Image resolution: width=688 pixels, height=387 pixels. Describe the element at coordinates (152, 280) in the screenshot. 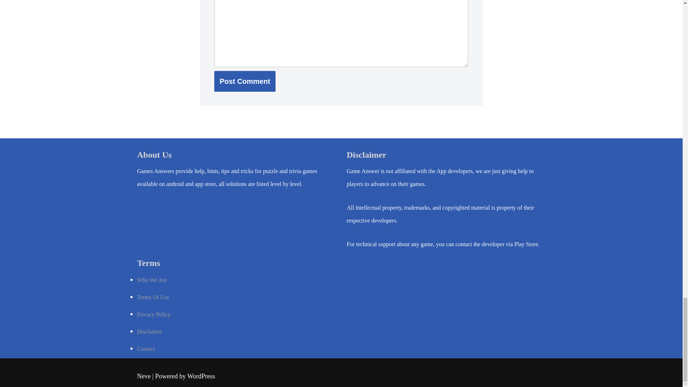

I see `Who We Are` at that location.